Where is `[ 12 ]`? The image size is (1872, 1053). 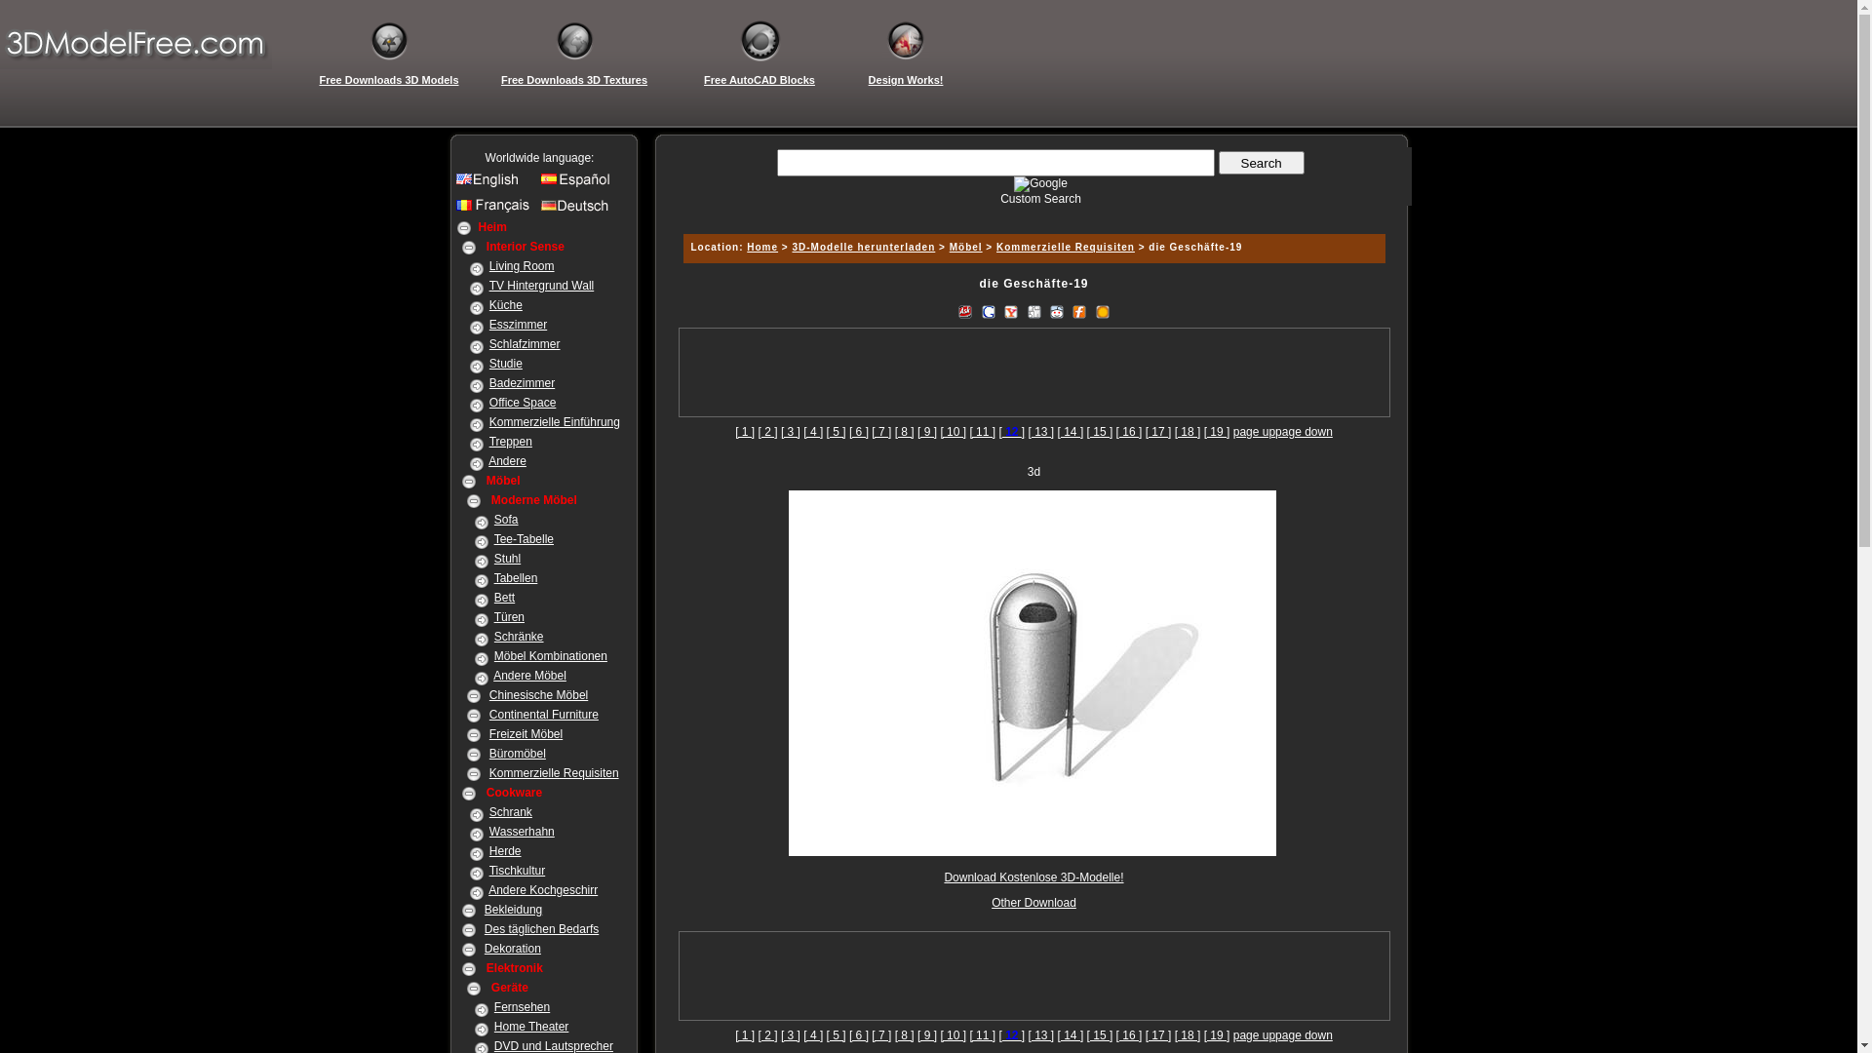 [ 12 ] is located at coordinates (1012, 1035).